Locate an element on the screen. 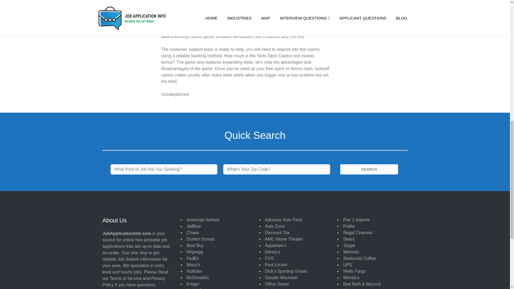 This screenshot has width=514, height=289. FedEx is located at coordinates (193, 258).